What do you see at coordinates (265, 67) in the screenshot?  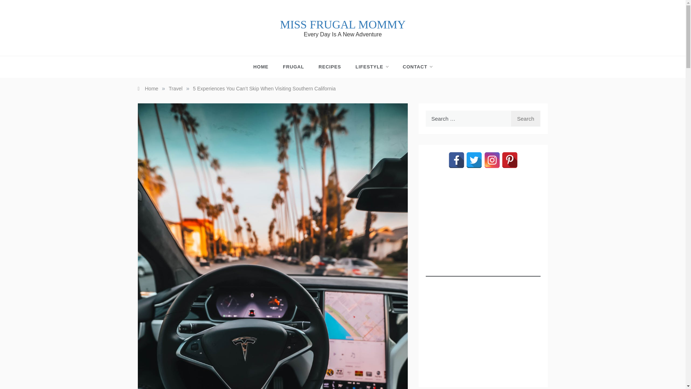 I see `HOME` at bounding box center [265, 67].